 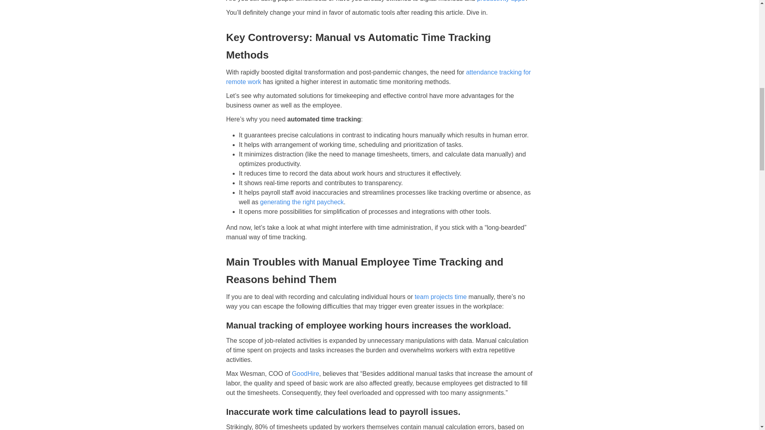 I want to click on attendance tracking for remote work, so click(x=379, y=76).